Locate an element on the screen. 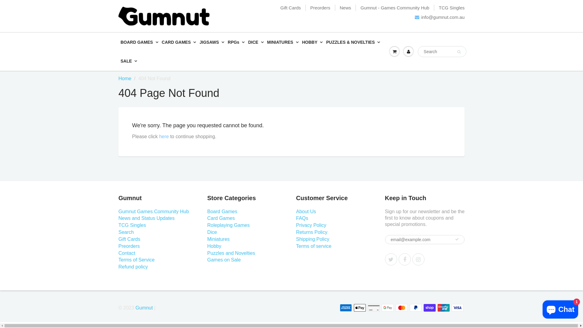 The width and height of the screenshot is (583, 328). HOBBY is located at coordinates (312, 42).